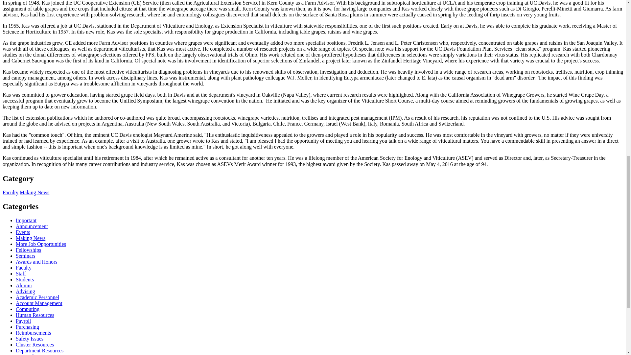 The image size is (631, 355). I want to click on Fellowships, so click(28, 250).